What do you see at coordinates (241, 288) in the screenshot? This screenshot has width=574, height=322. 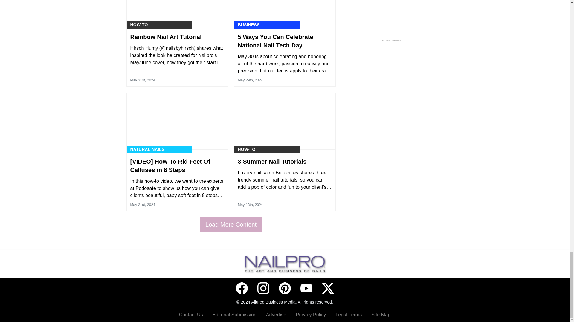 I see `Facebook icon` at bounding box center [241, 288].